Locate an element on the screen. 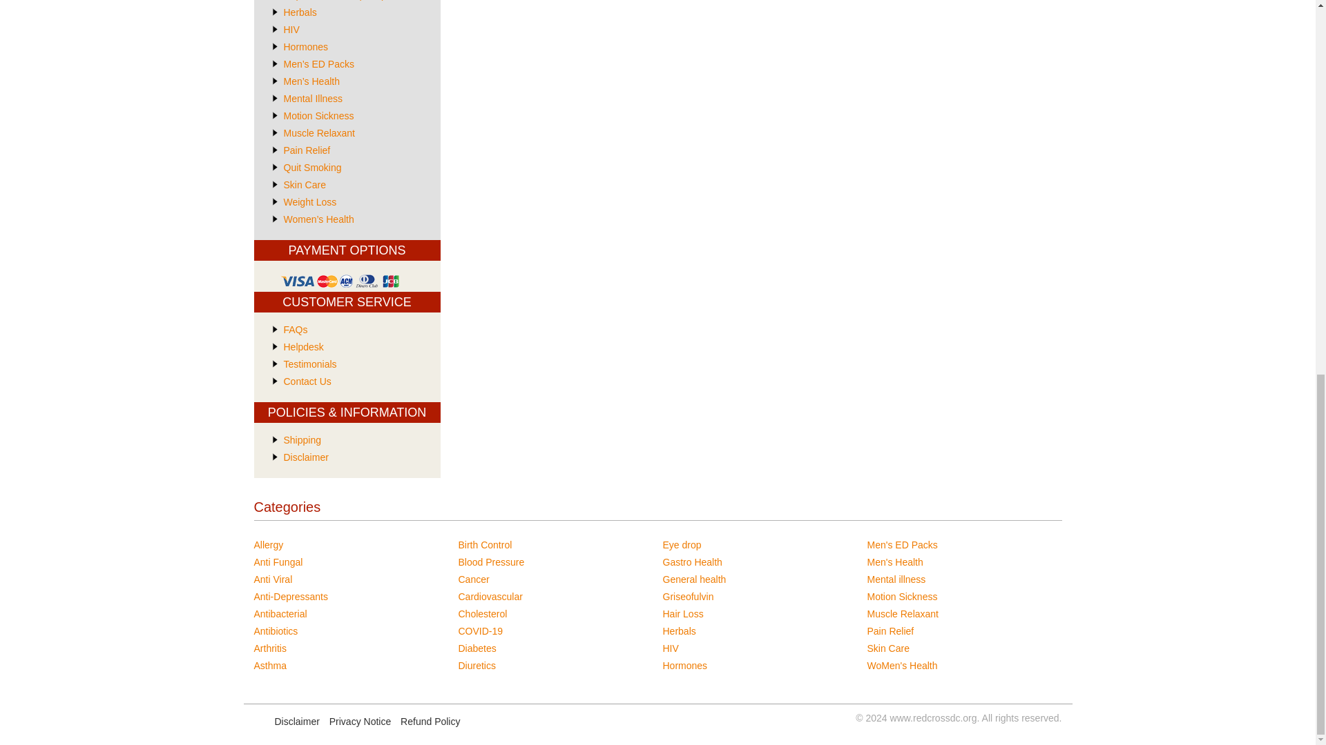 This screenshot has height=745, width=1326. Herbals is located at coordinates (300, 12).